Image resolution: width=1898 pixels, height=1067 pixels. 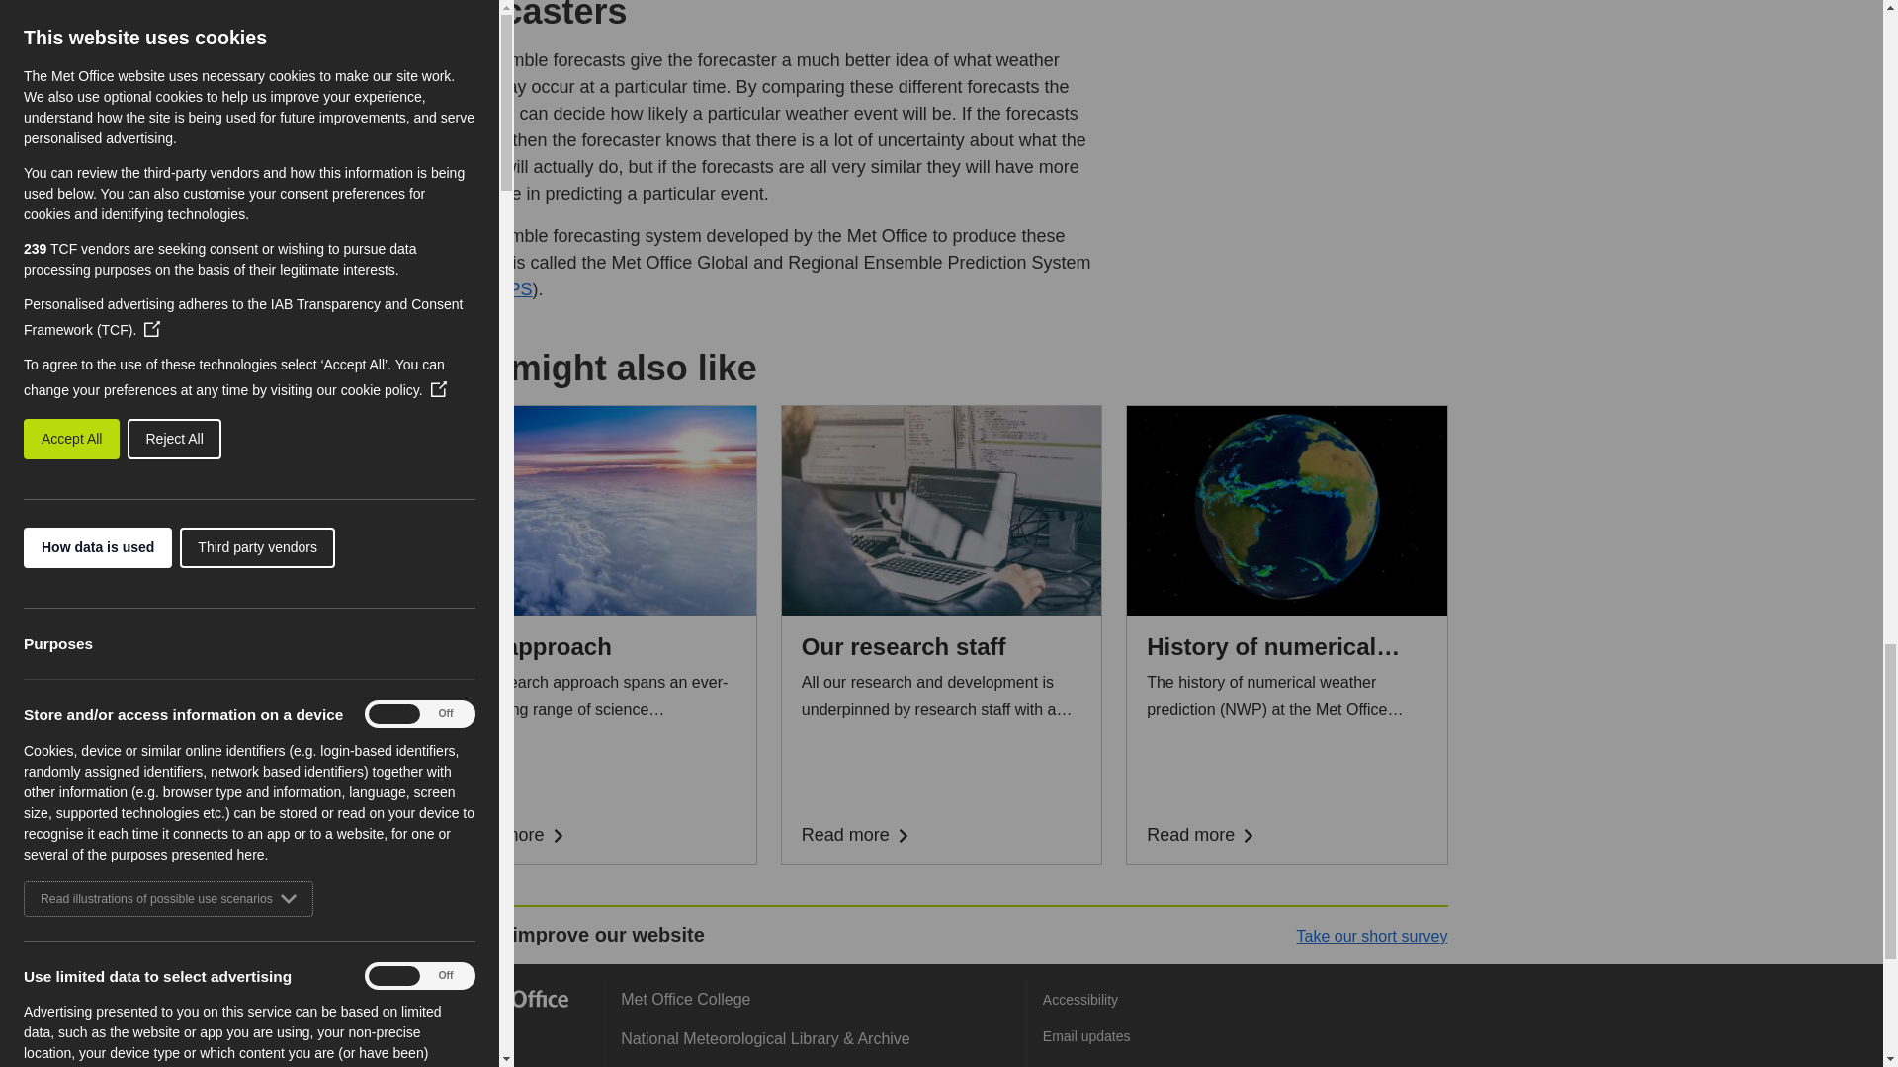 What do you see at coordinates (168, 882) in the screenshot?
I see `Read illustrations of possible use scenarios` at bounding box center [168, 882].